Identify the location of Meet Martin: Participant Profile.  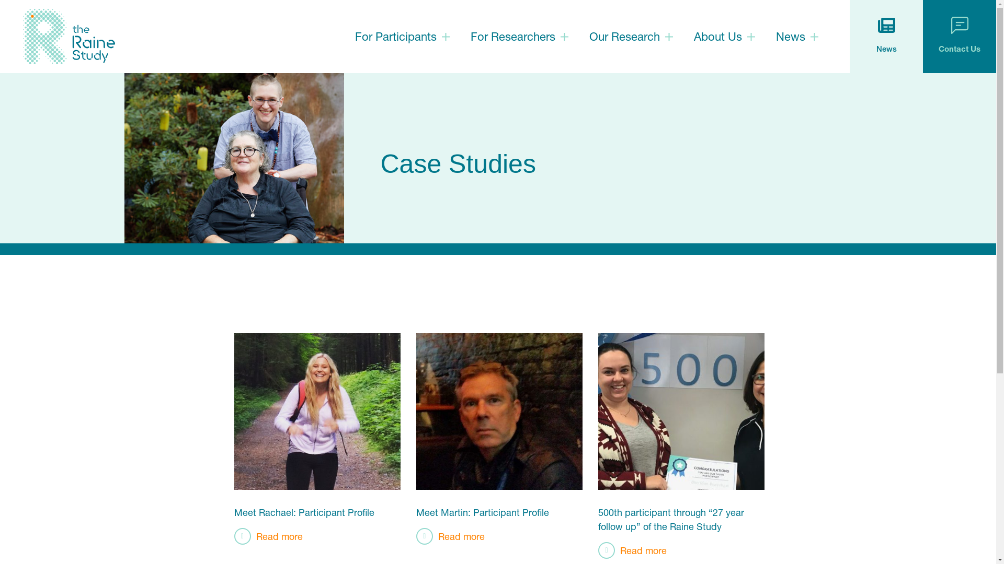
(483, 512).